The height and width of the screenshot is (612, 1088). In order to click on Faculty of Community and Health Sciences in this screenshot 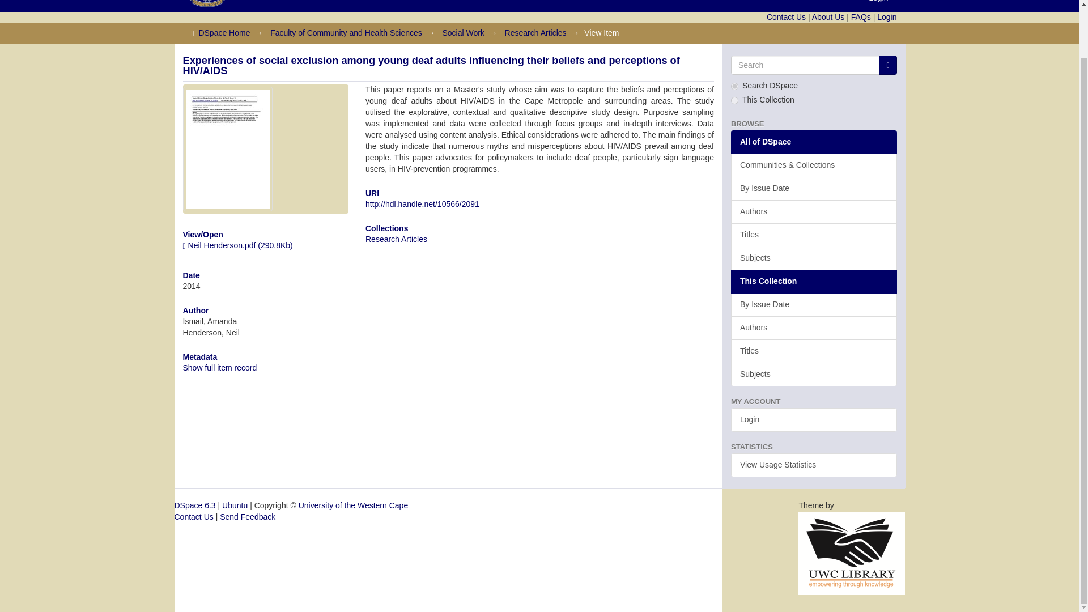, I will do `click(346, 32)`.